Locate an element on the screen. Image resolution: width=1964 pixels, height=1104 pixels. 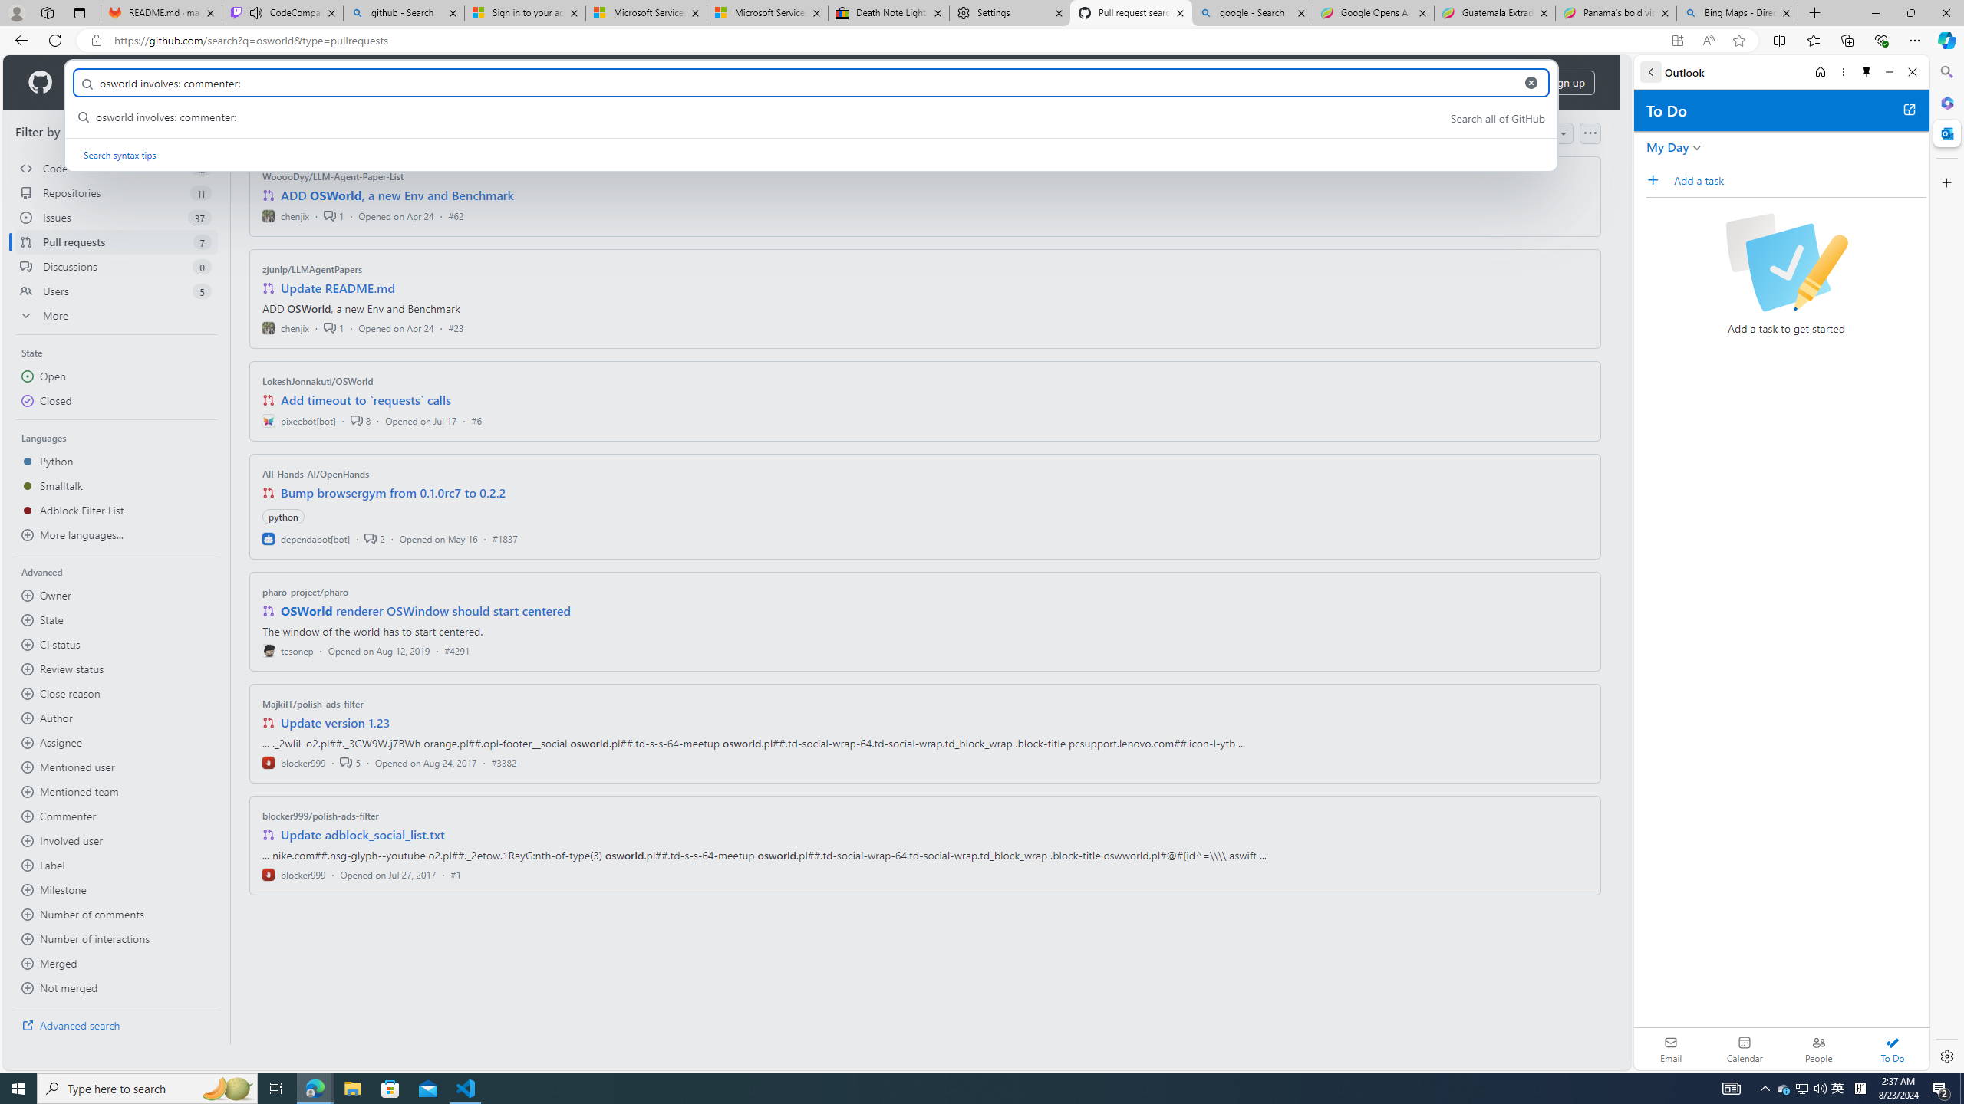
Advanced search is located at coordinates (117, 1025).